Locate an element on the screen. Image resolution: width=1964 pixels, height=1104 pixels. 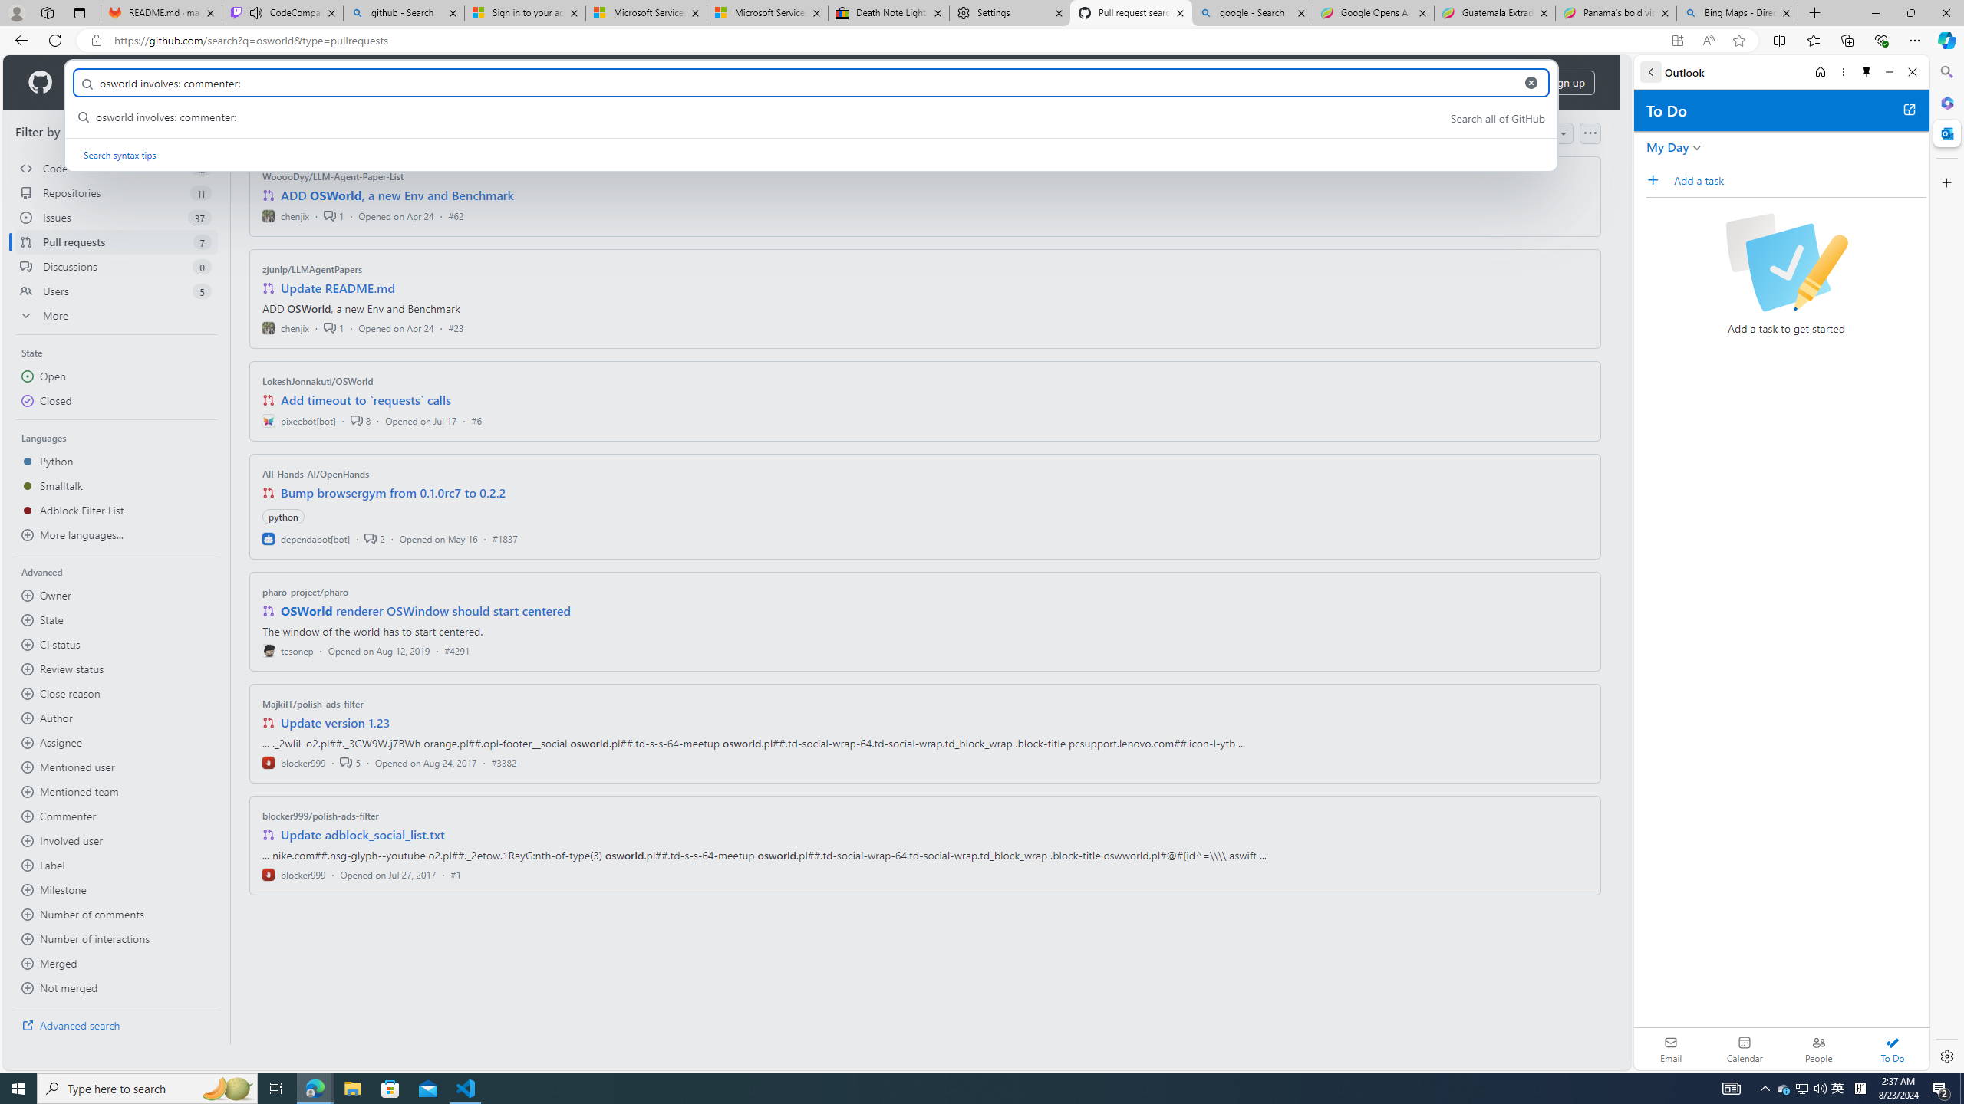
Advanced search is located at coordinates (117, 1025).